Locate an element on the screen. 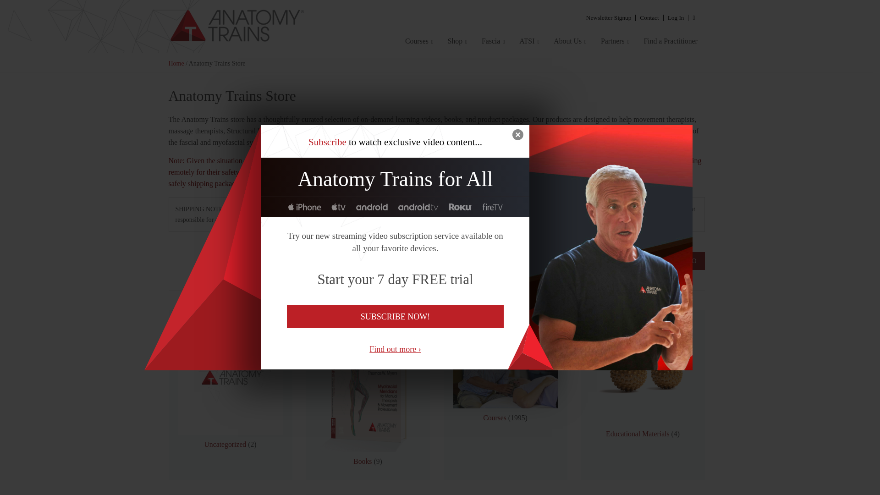 The height and width of the screenshot is (495, 880). ATSI is located at coordinates (529, 41).